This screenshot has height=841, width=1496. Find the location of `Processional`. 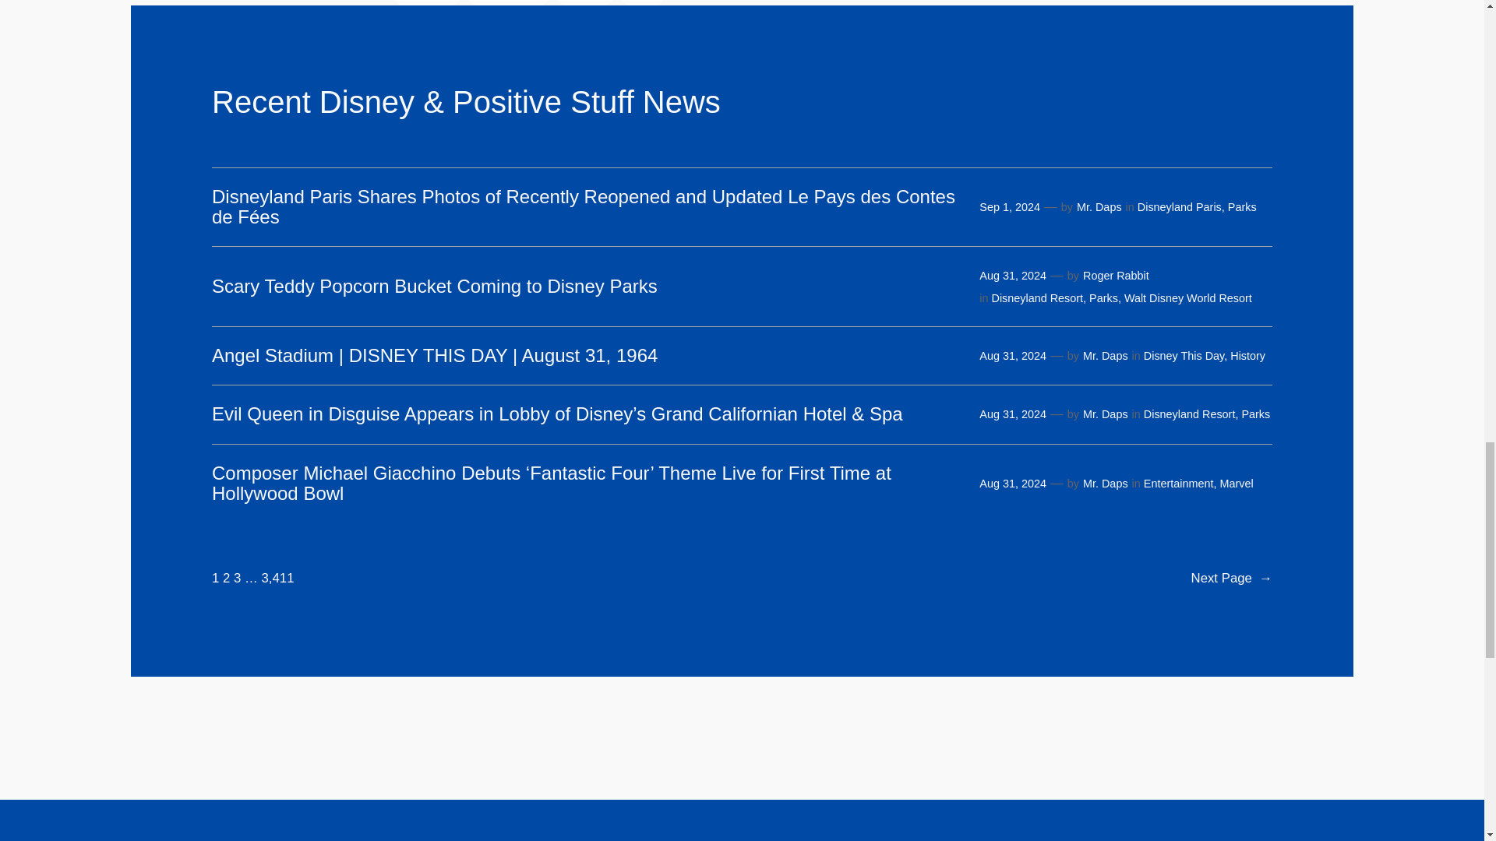

Processional is located at coordinates (508, 2).